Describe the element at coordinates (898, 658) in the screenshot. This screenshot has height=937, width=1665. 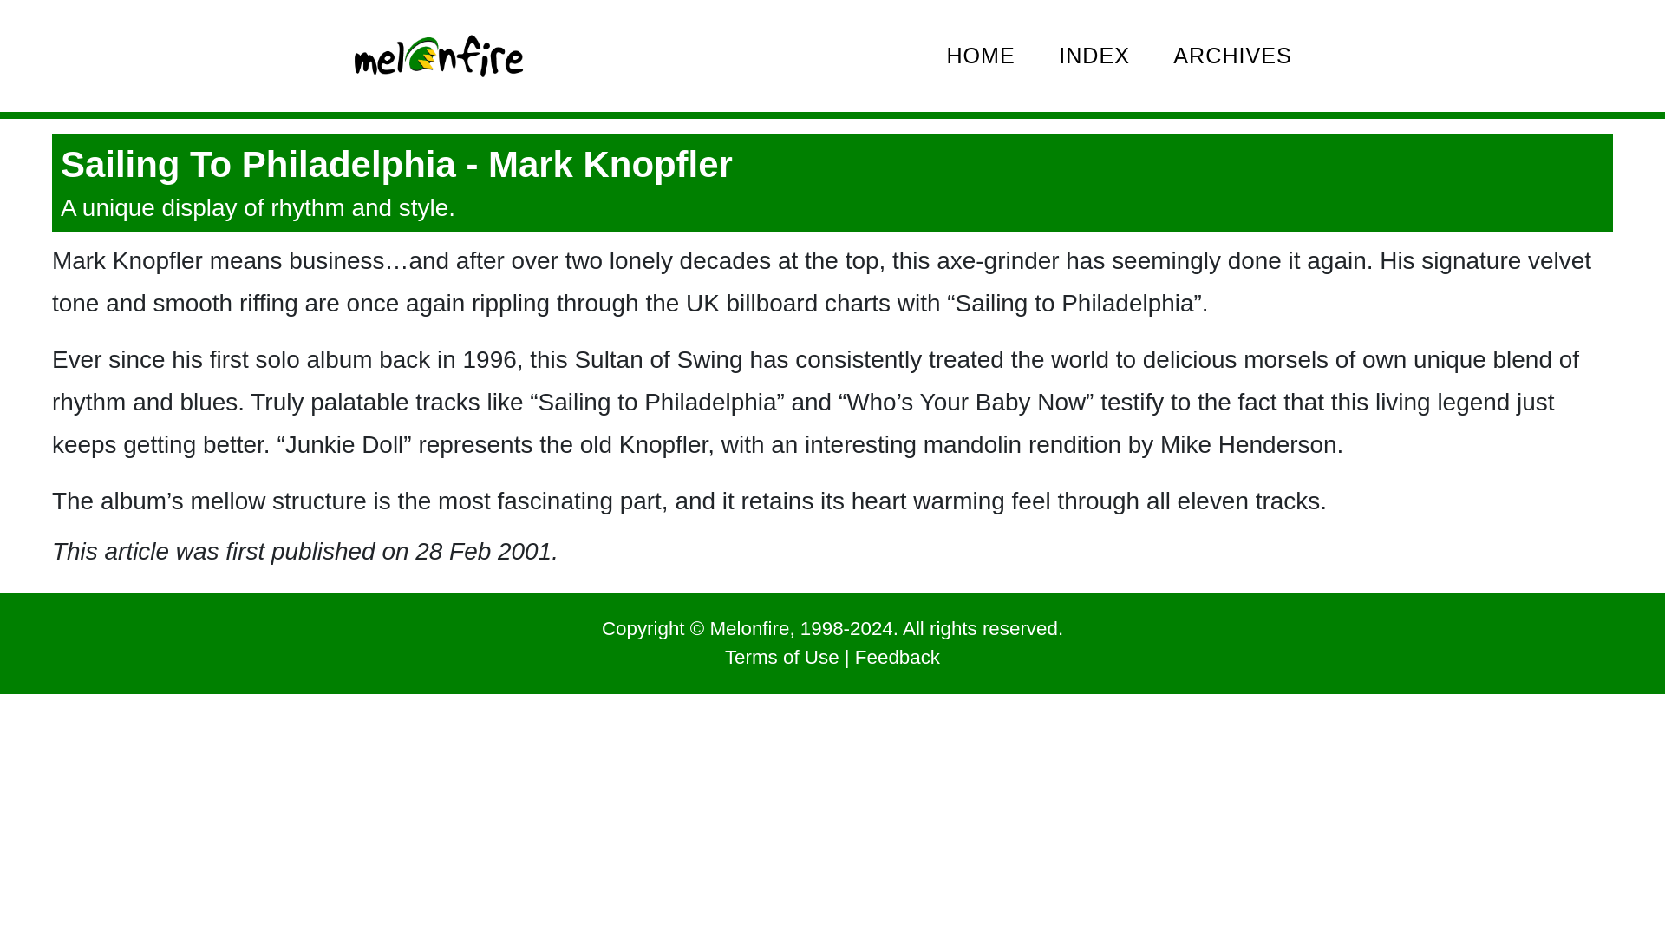
I see `Feedback` at that location.